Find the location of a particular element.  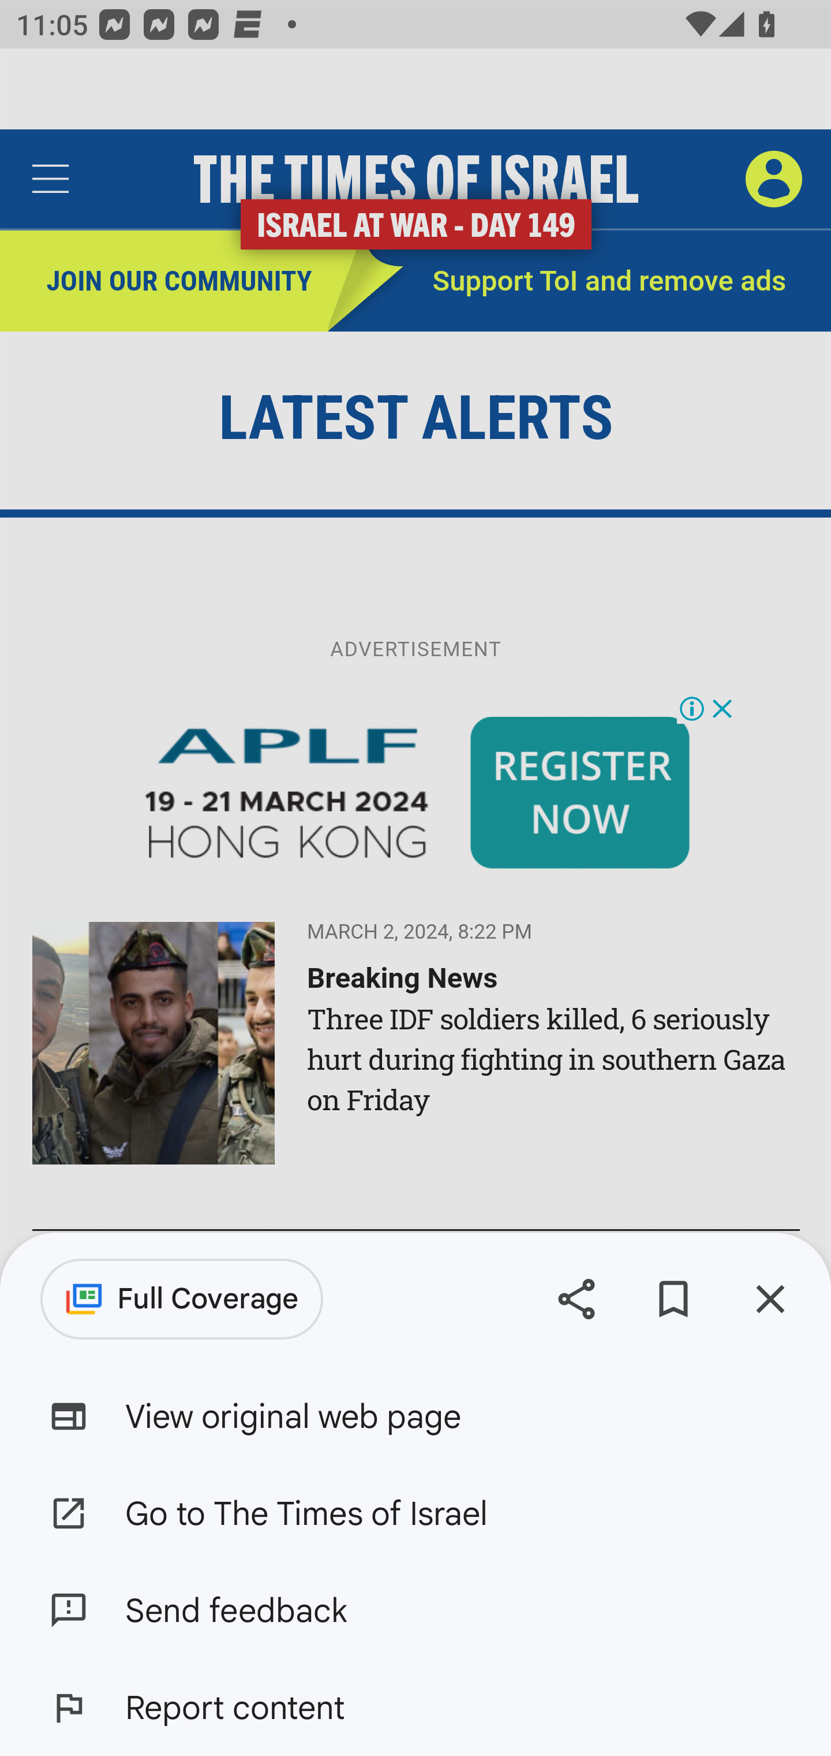

Save for later is located at coordinates (673, 1299).